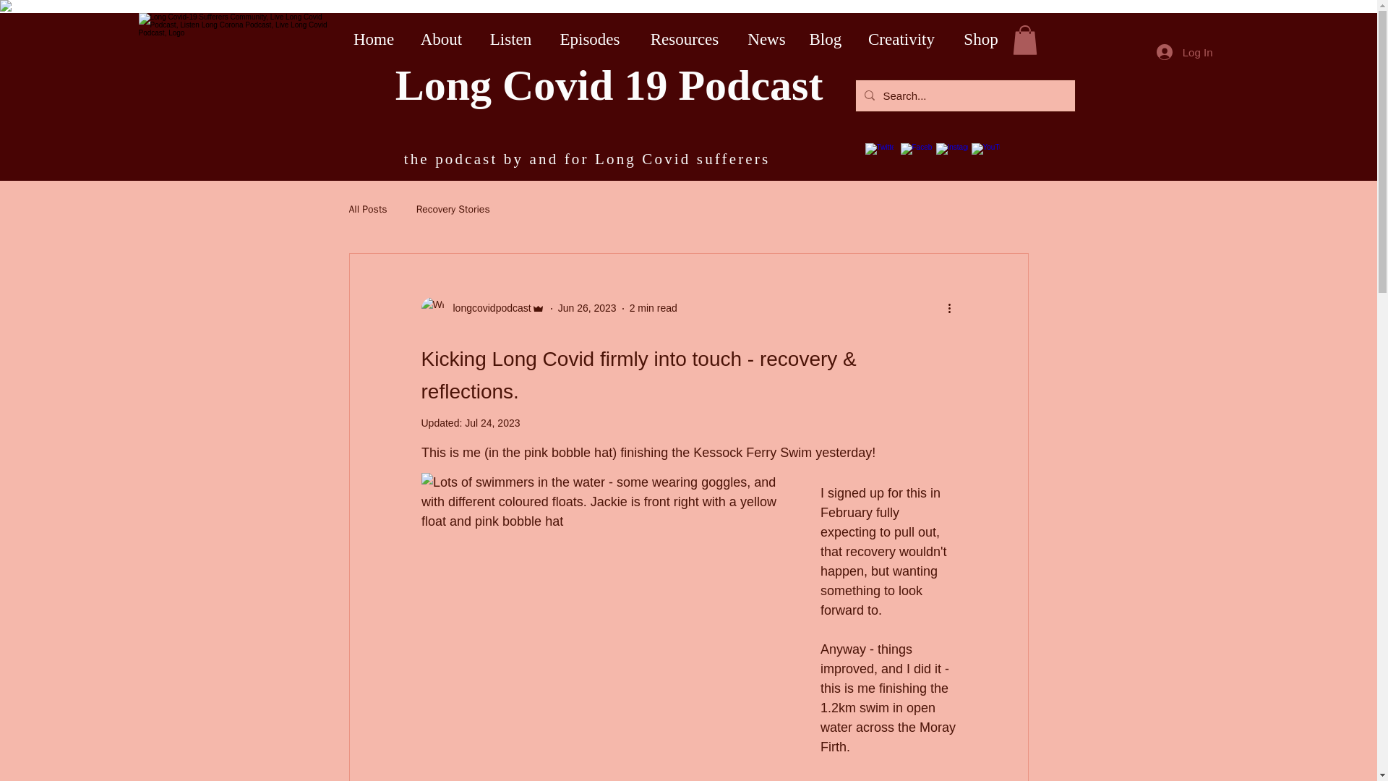  I want to click on Long Covid 19 Podcast, so click(609, 85).